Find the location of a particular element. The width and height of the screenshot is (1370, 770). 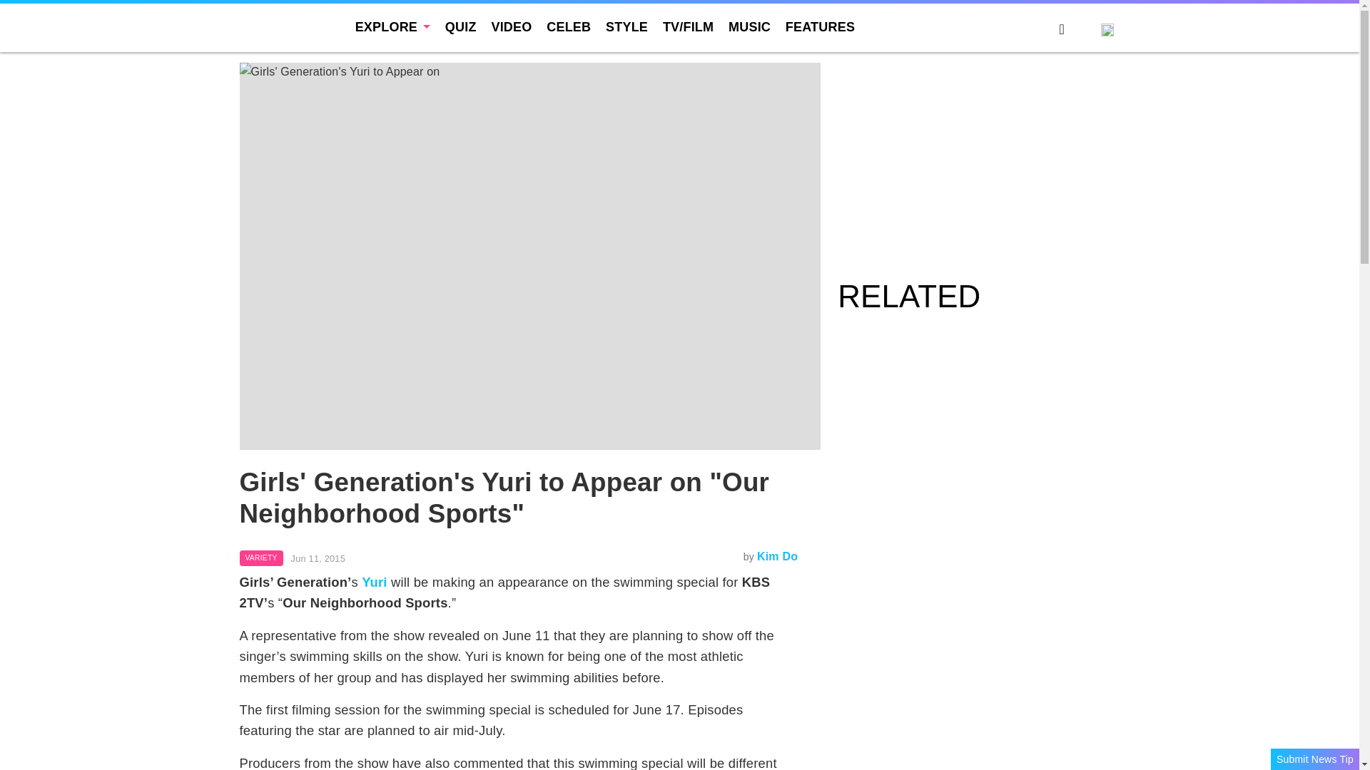

STYLE is located at coordinates (626, 27).